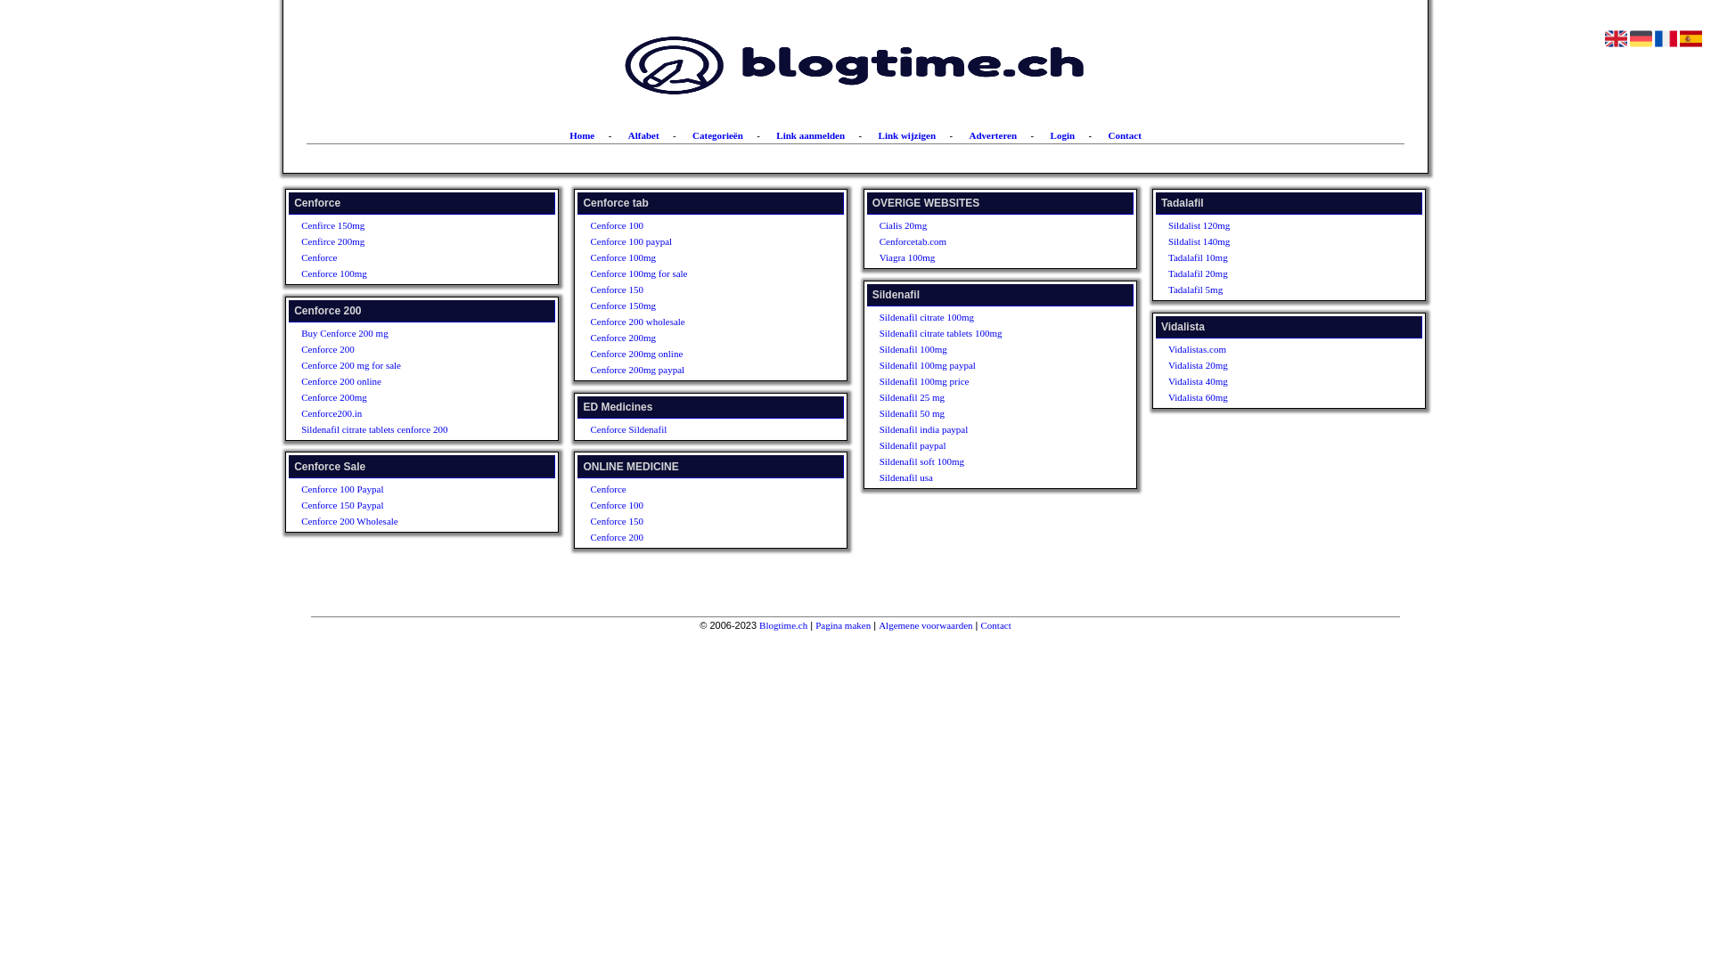 This screenshot has width=1711, height=962. I want to click on Sildenafil 50 mg, so click(982, 413).